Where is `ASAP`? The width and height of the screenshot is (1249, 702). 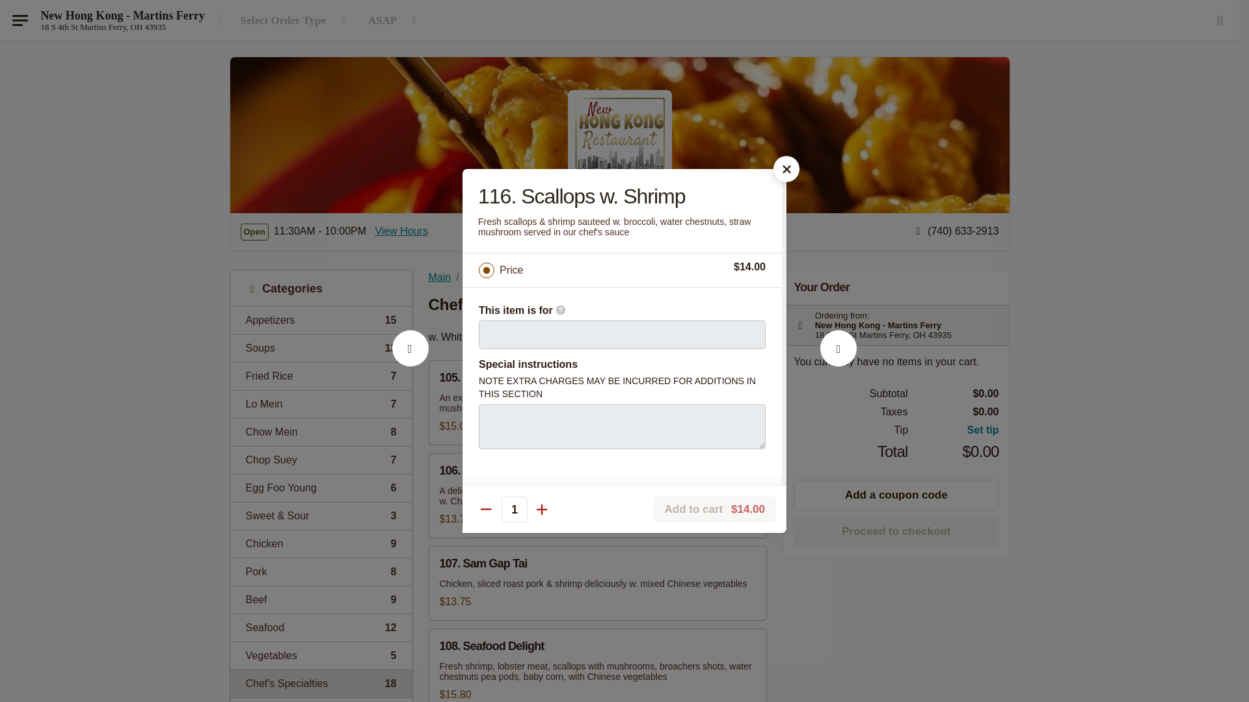 ASAP is located at coordinates (394, 21).